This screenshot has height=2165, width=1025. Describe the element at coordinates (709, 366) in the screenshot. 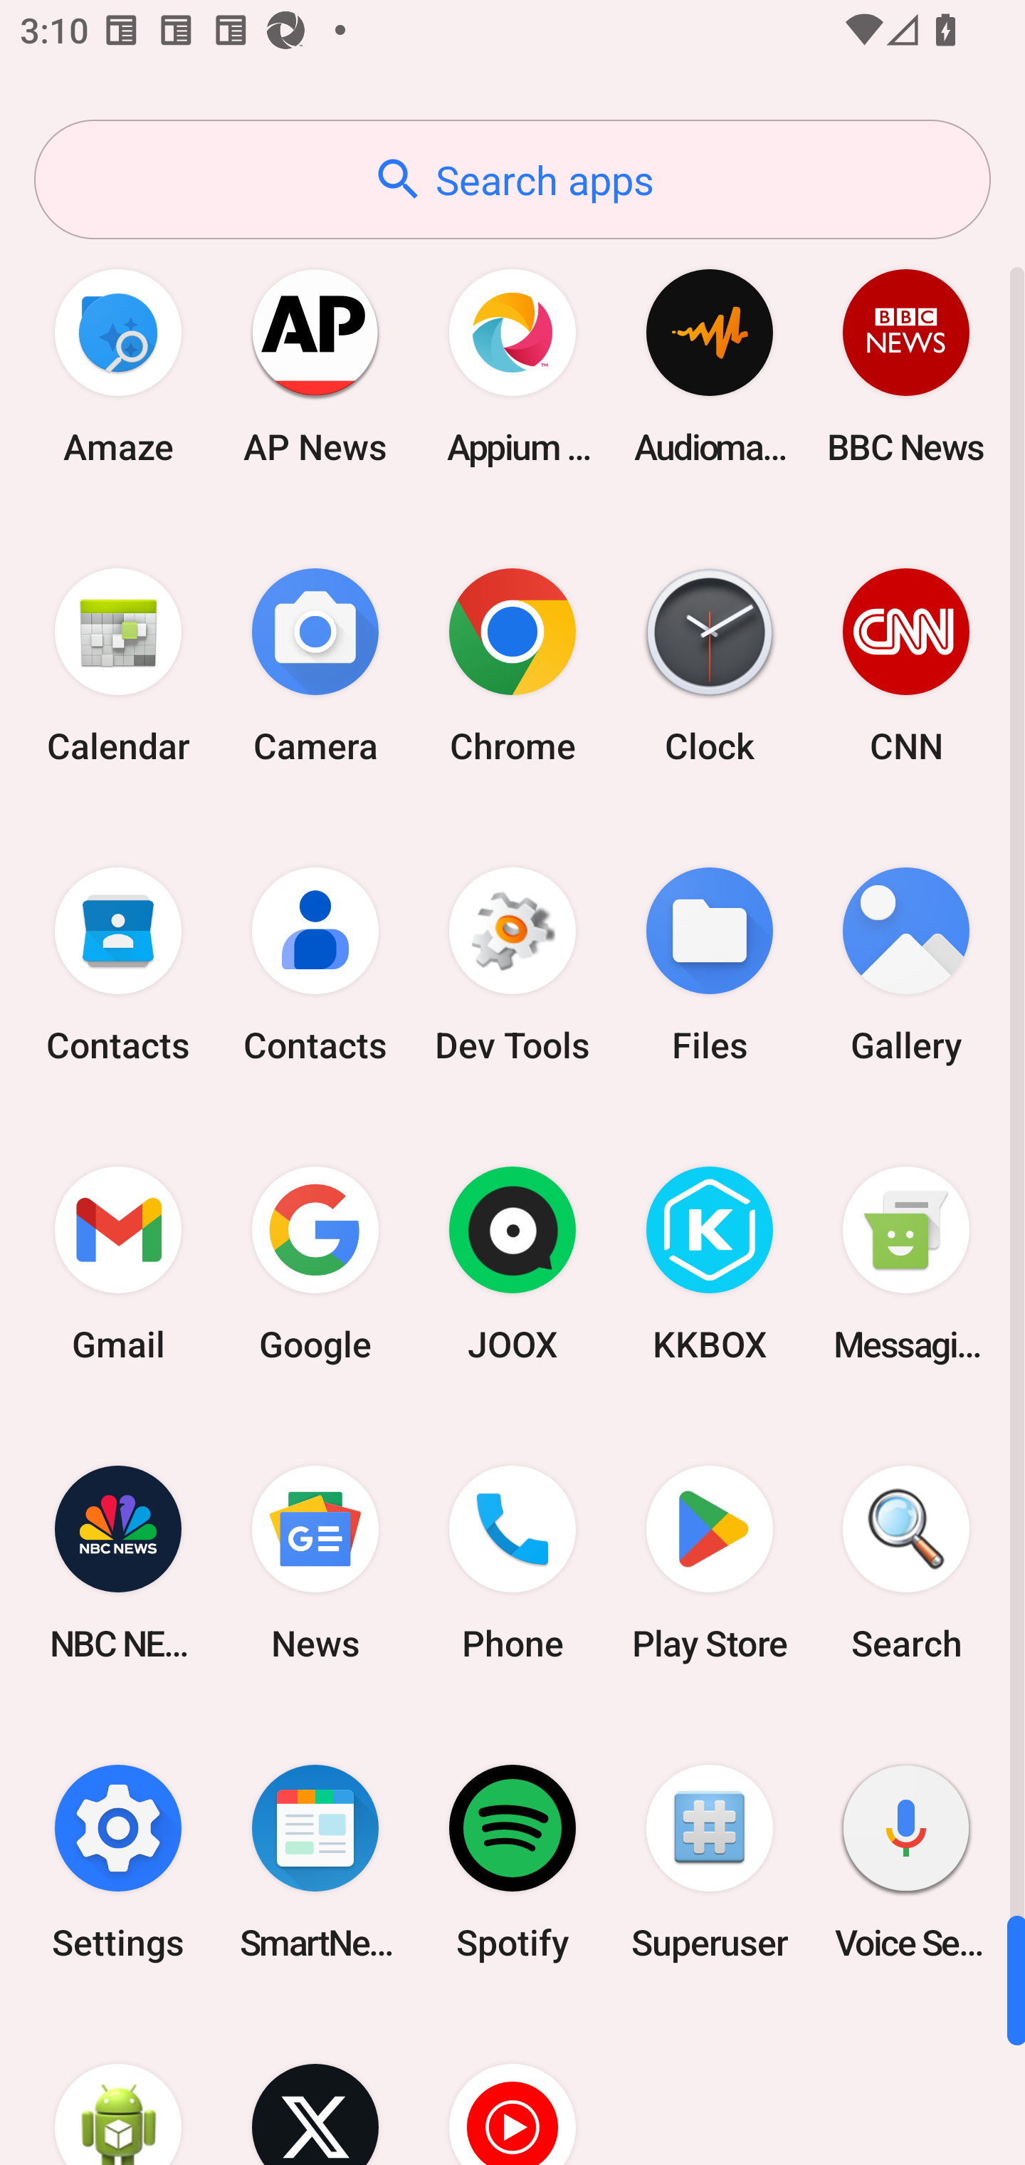

I see `Audio­mack` at that location.